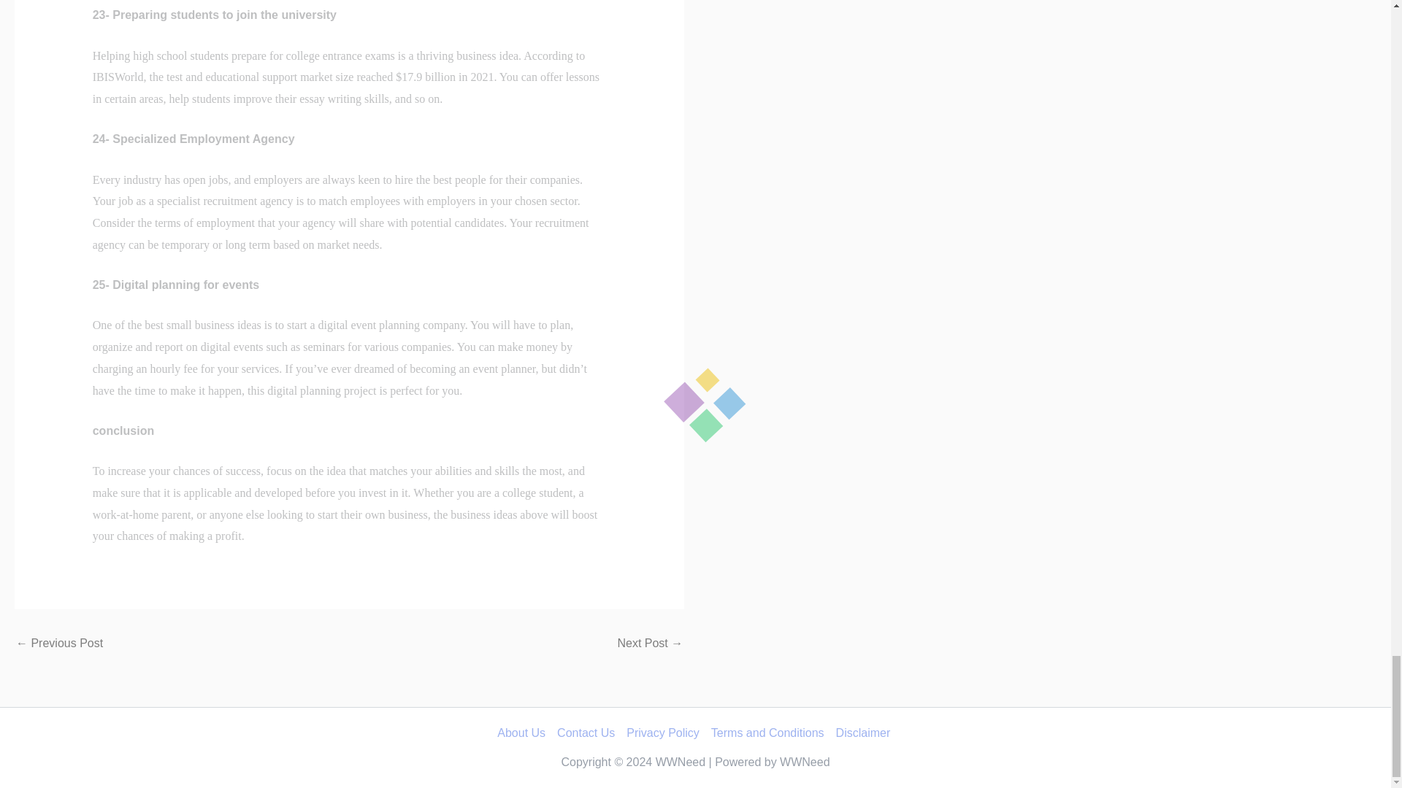 This screenshot has height=788, width=1402. Describe the element at coordinates (58, 643) in the screenshot. I see `The Best Advantages of Electronic Commerce` at that location.